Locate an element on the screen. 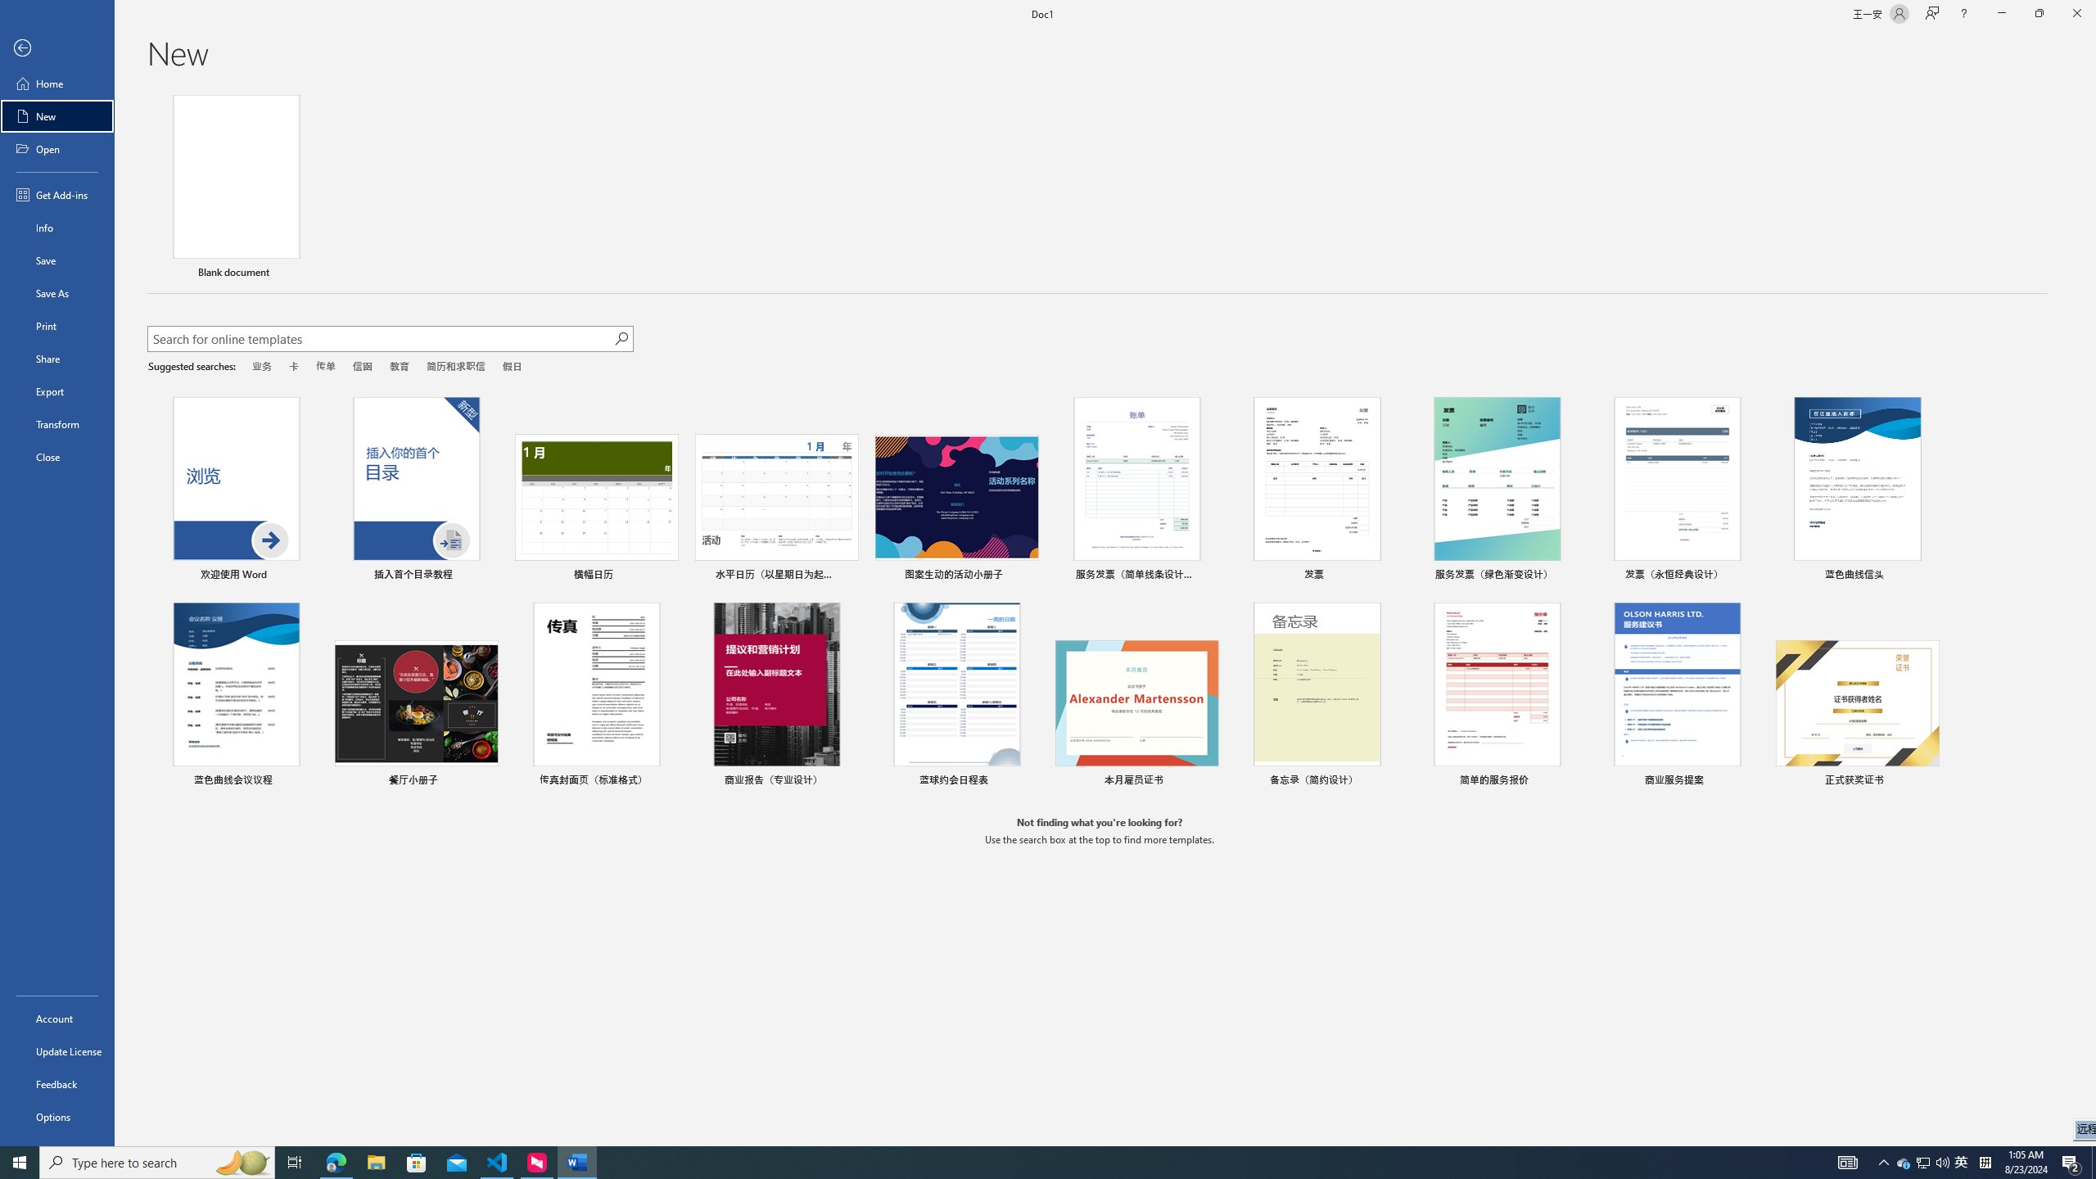 The width and height of the screenshot is (2096, 1179). Open is located at coordinates (57, 148).